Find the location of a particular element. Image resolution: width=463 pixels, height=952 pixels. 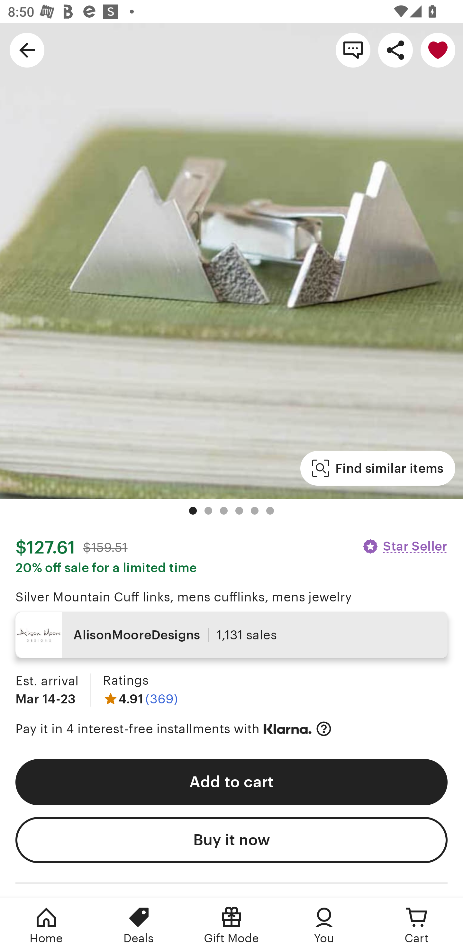

Share is located at coordinates (395, 50).